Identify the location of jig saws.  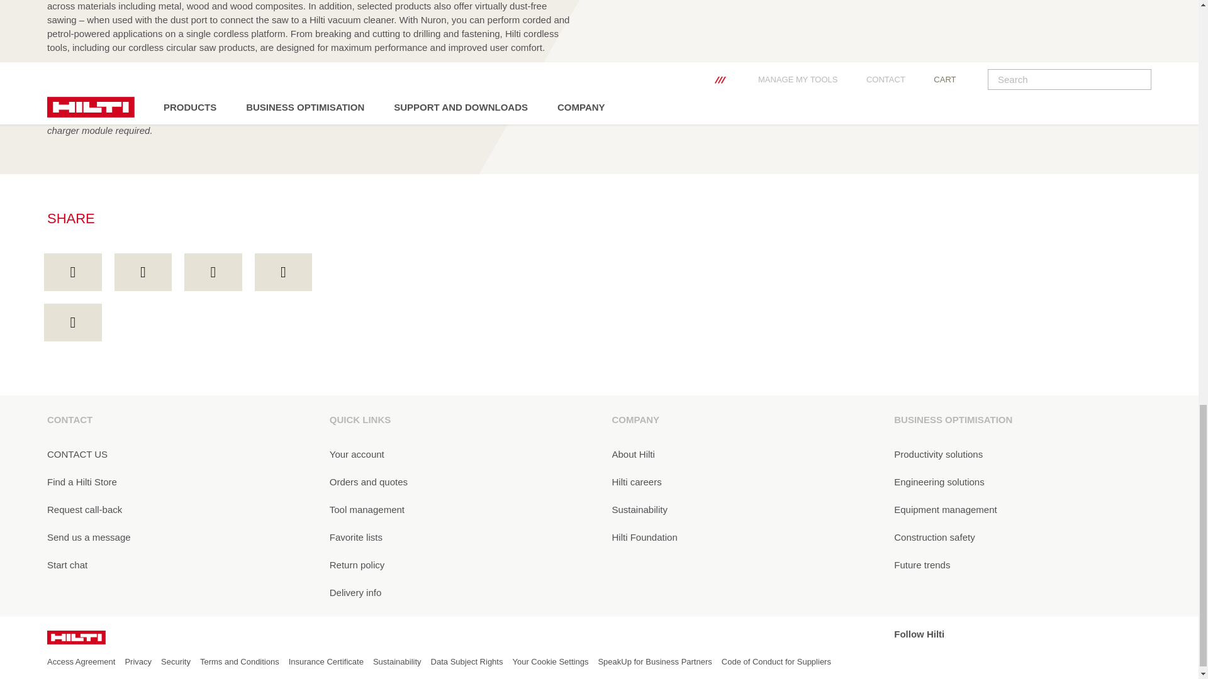
(346, 75).